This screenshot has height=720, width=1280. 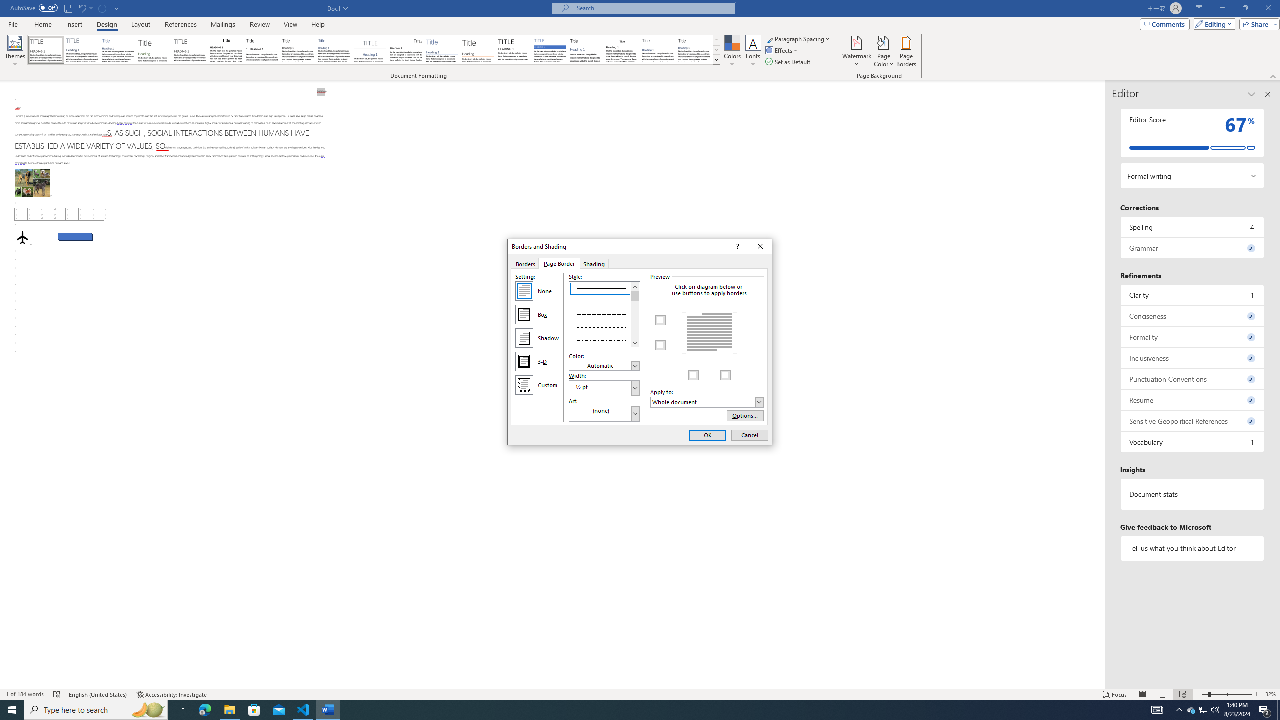 What do you see at coordinates (1271, 694) in the screenshot?
I see `Word 2003` at bounding box center [1271, 694].